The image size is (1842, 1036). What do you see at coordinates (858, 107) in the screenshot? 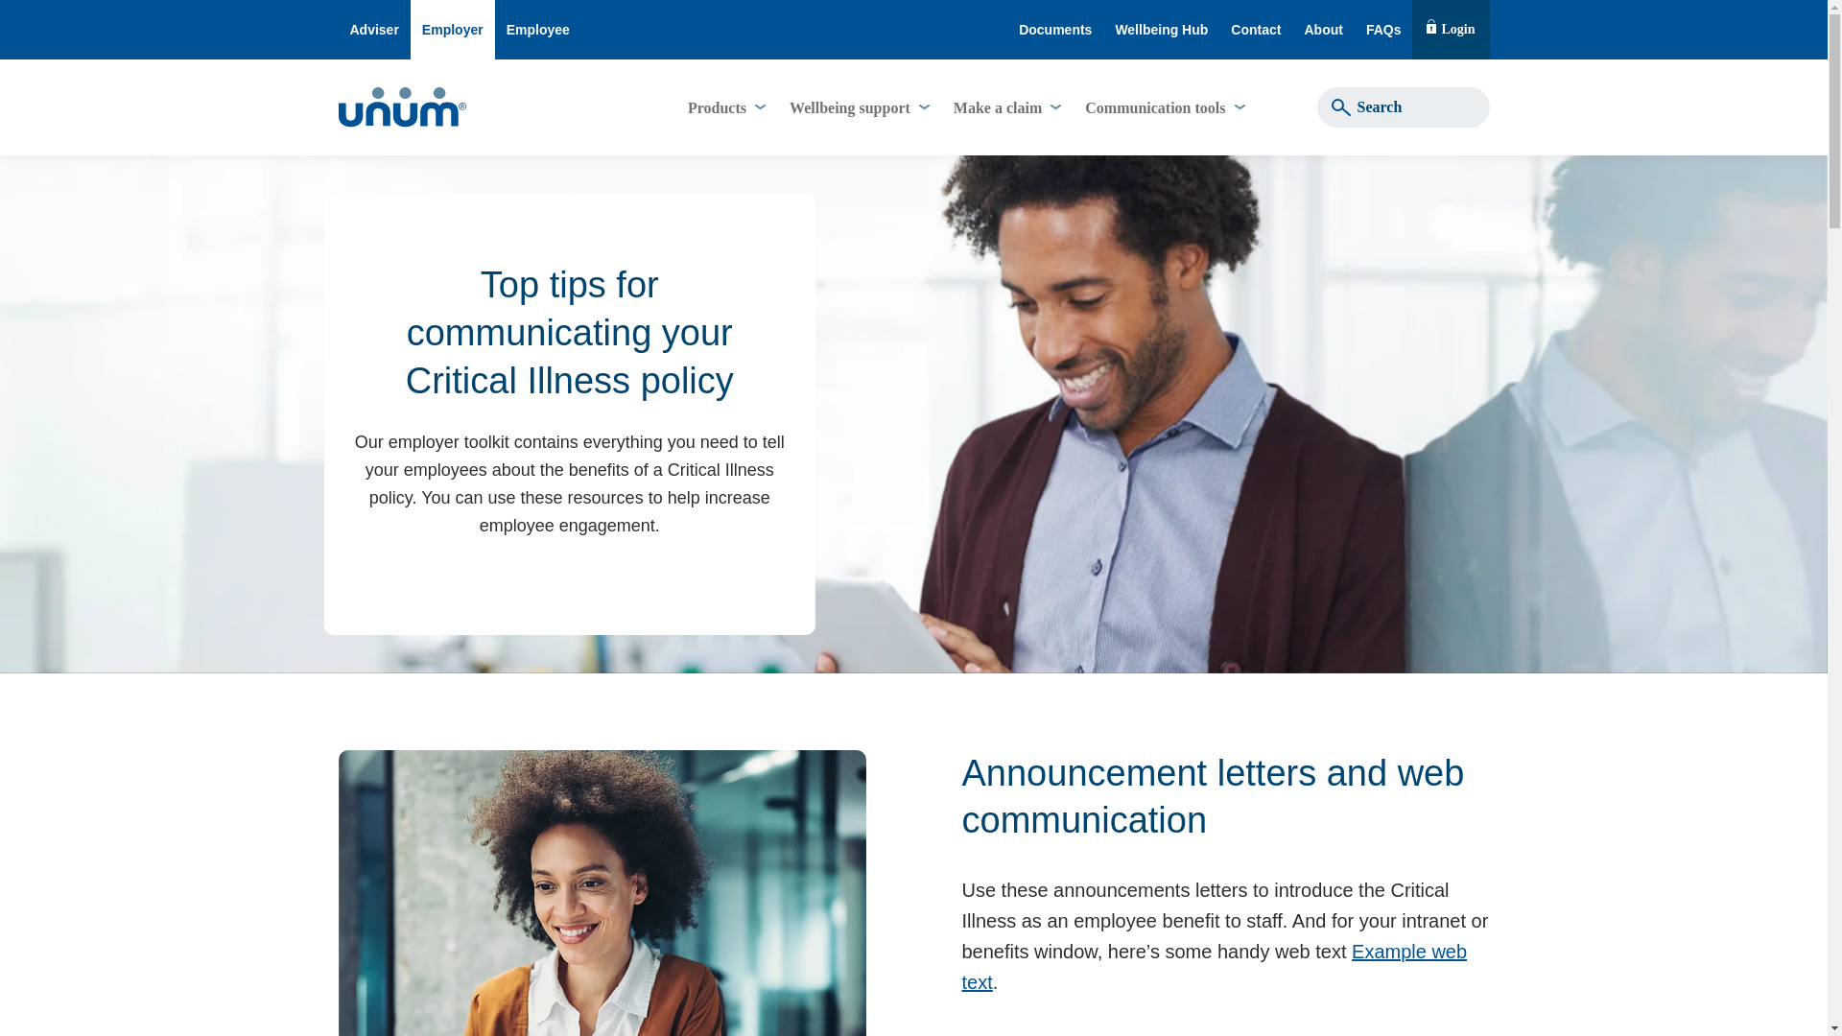
I see `Wellbeing support` at bounding box center [858, 107].